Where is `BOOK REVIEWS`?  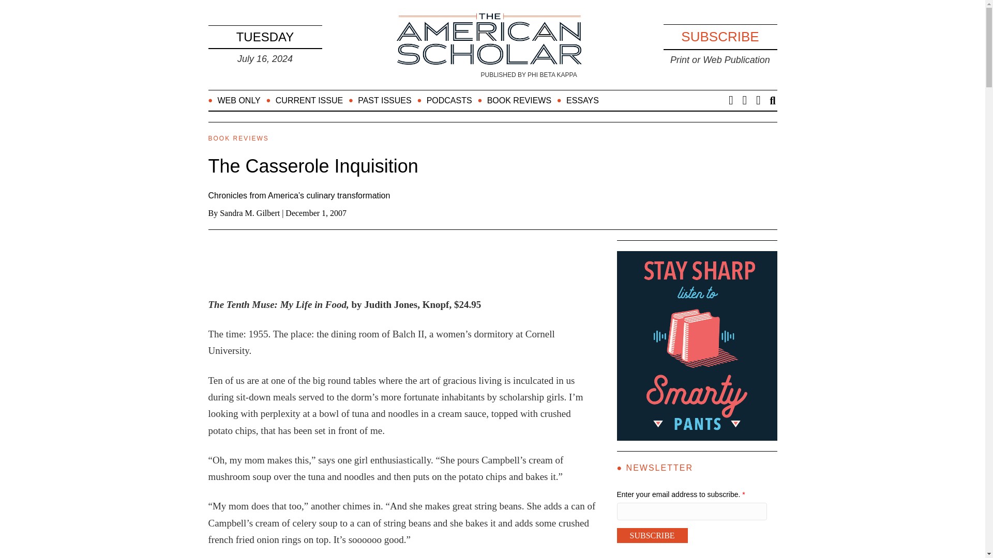 BOOK REVIEWS is located at coordinates (517, 100).